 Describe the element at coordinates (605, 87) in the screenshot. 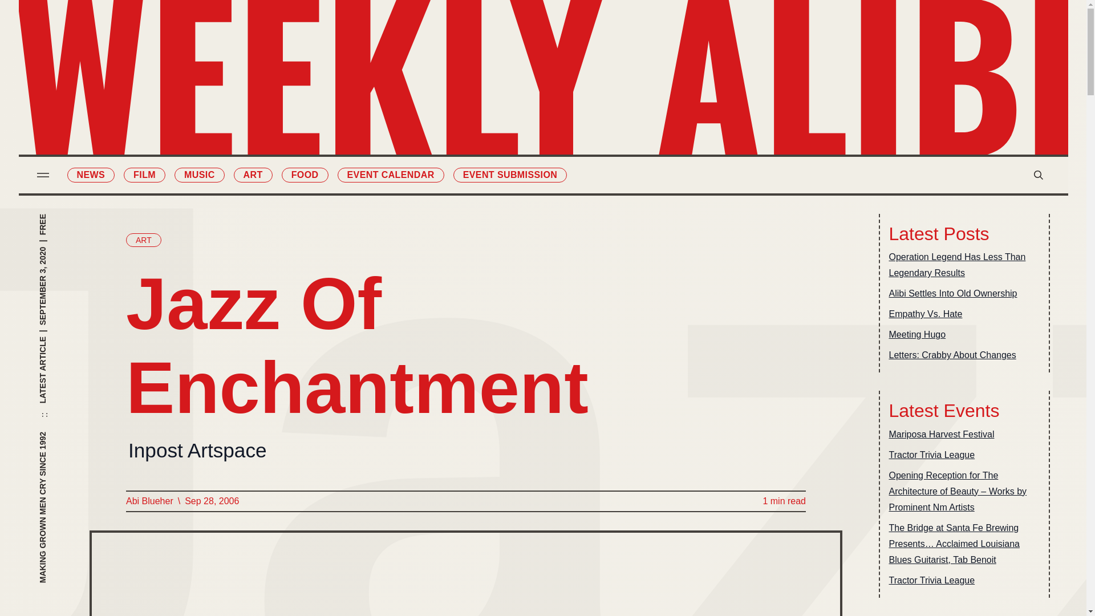

I see `BUSINESS` at that location.